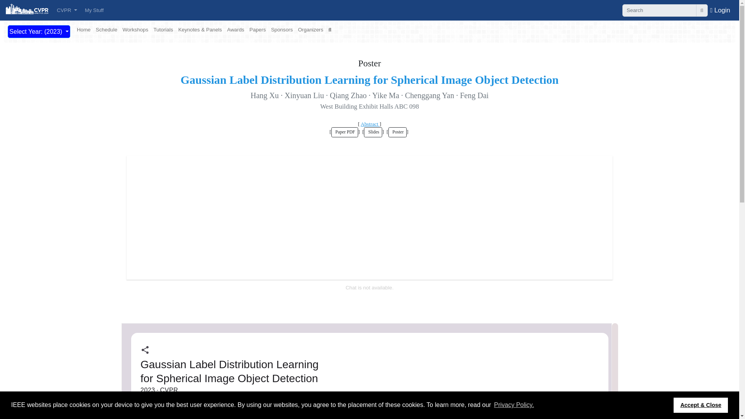 This screenshot has width=745, height=419. I want to click on Tutorials, so click(163, 29).